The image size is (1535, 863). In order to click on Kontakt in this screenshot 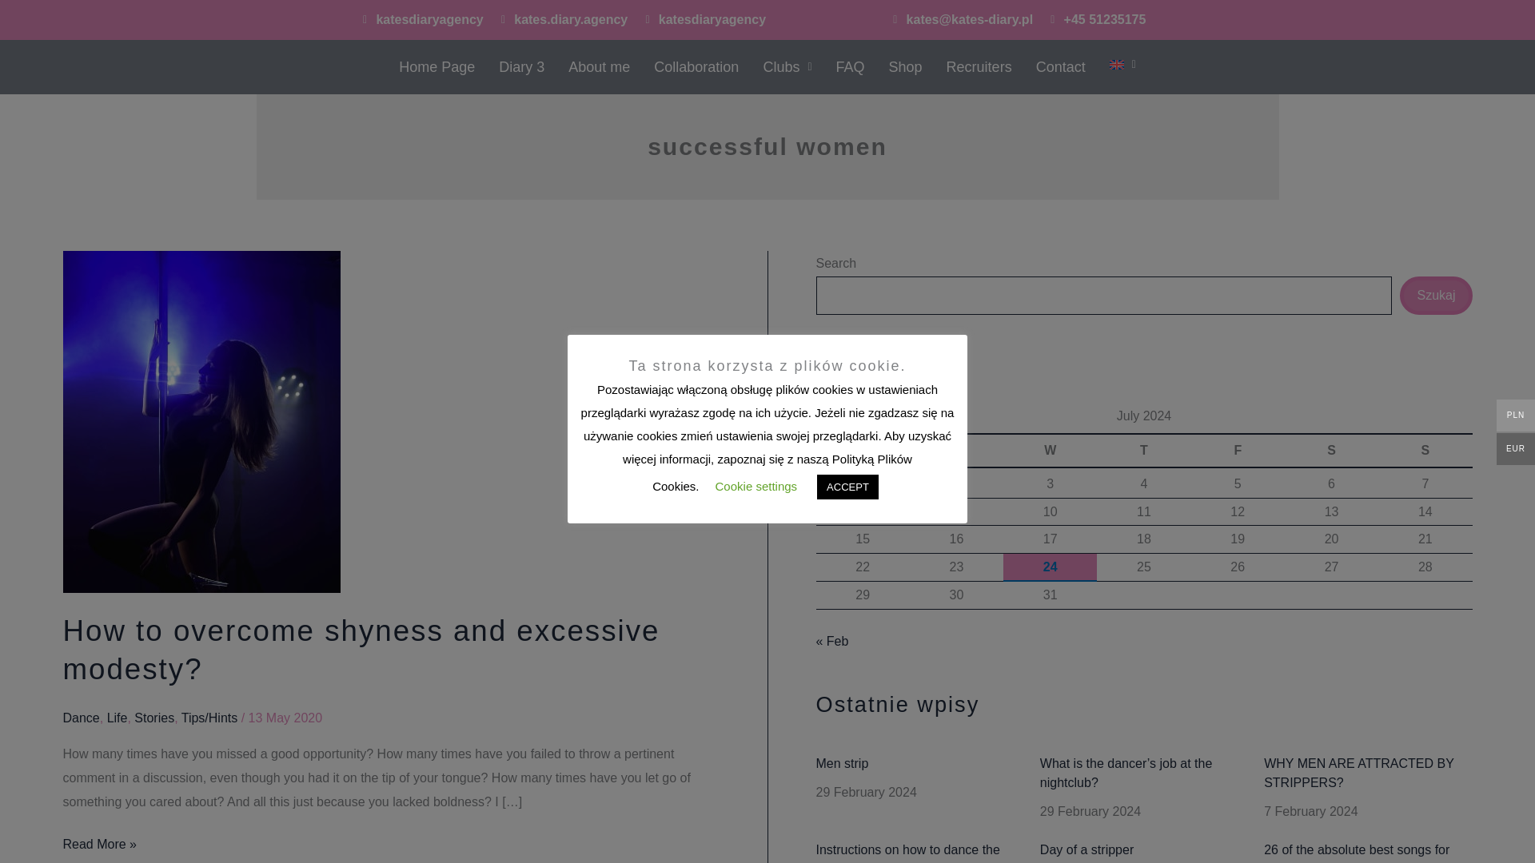, I will do `click(1060, 67)`.